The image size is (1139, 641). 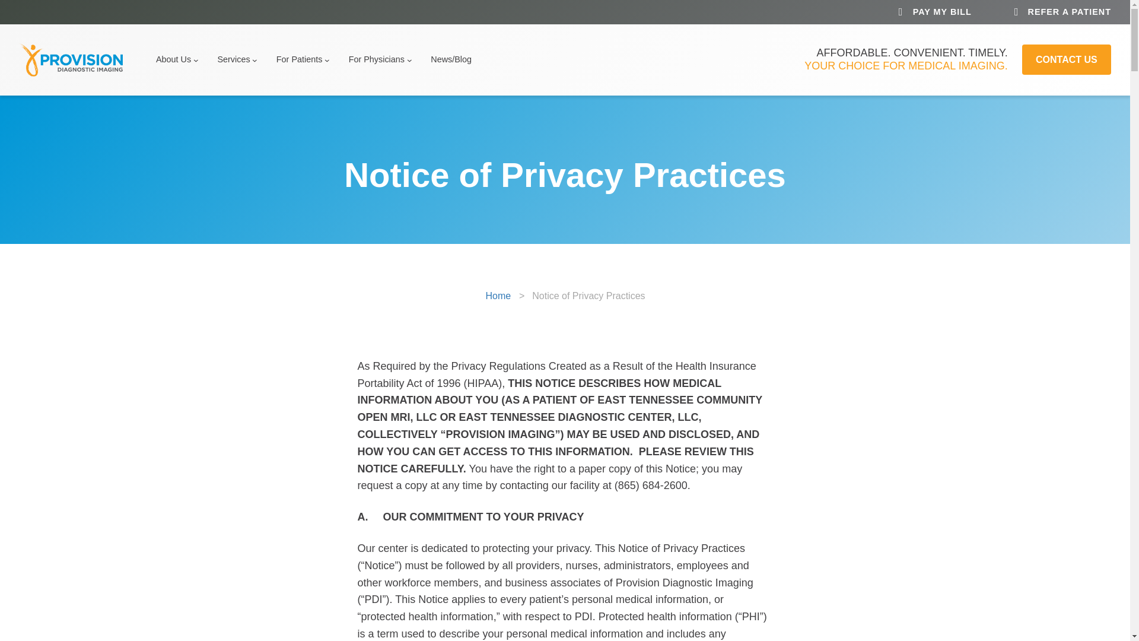 I want to click on REFER A PATIENT, so click(x=1069, y=12).